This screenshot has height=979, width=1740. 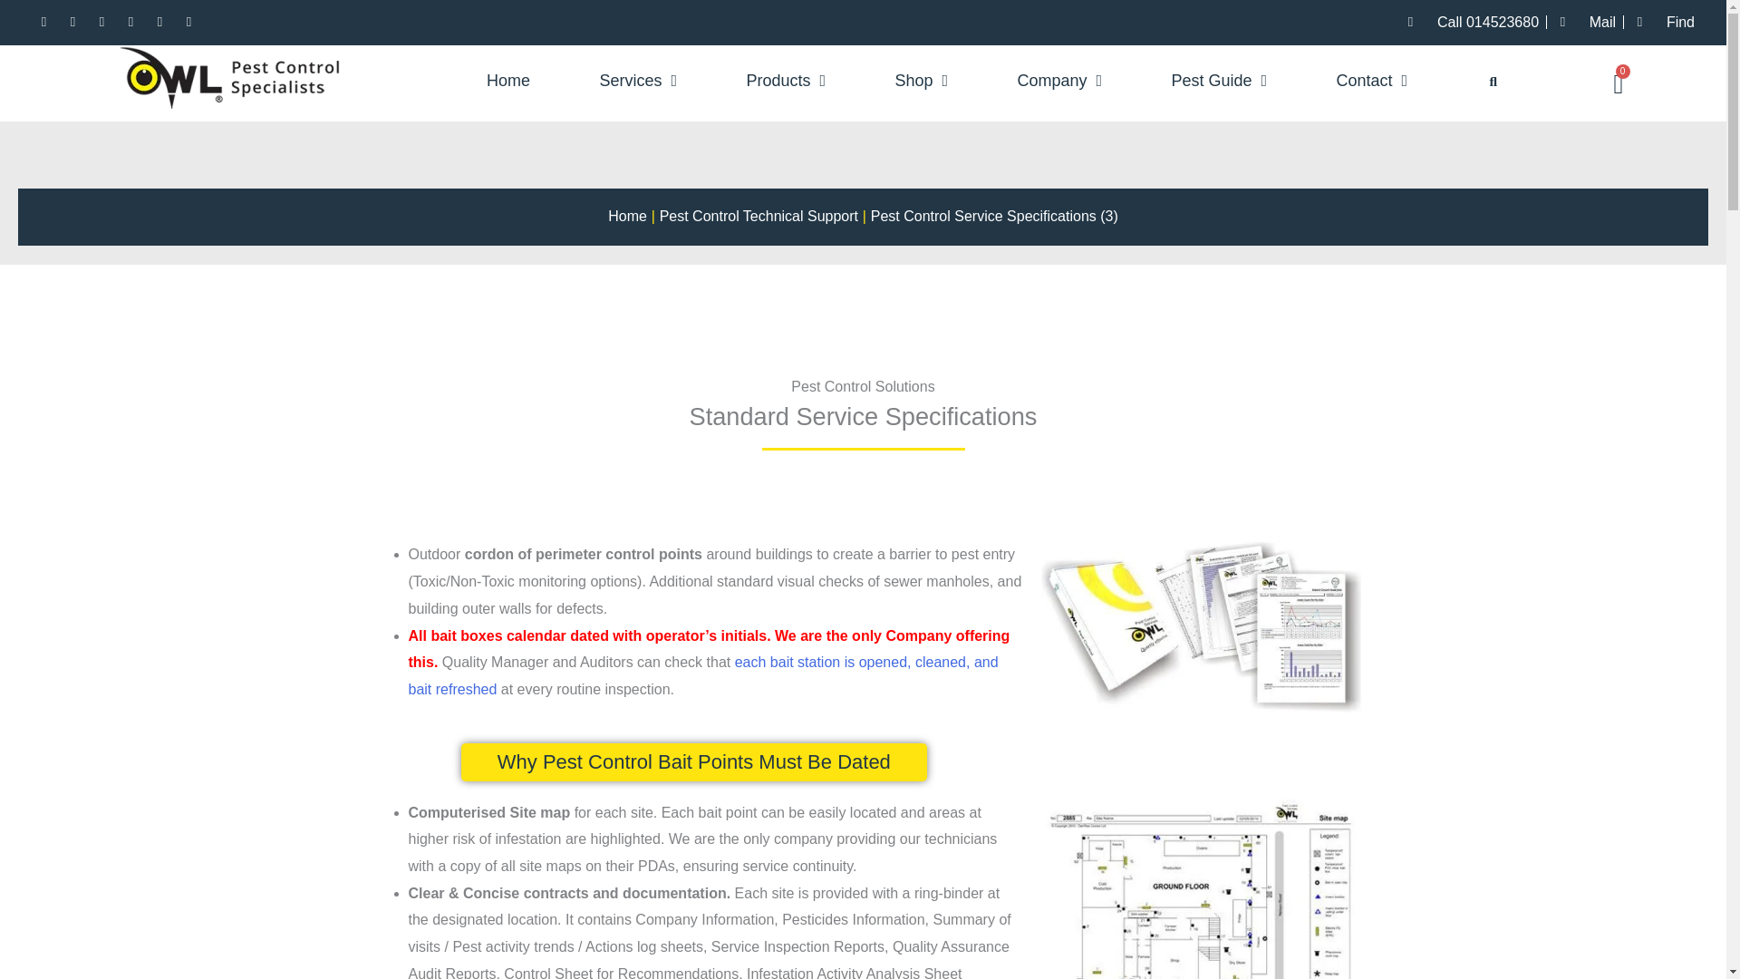 I want to click on Find, so click(x=1663, y=22).